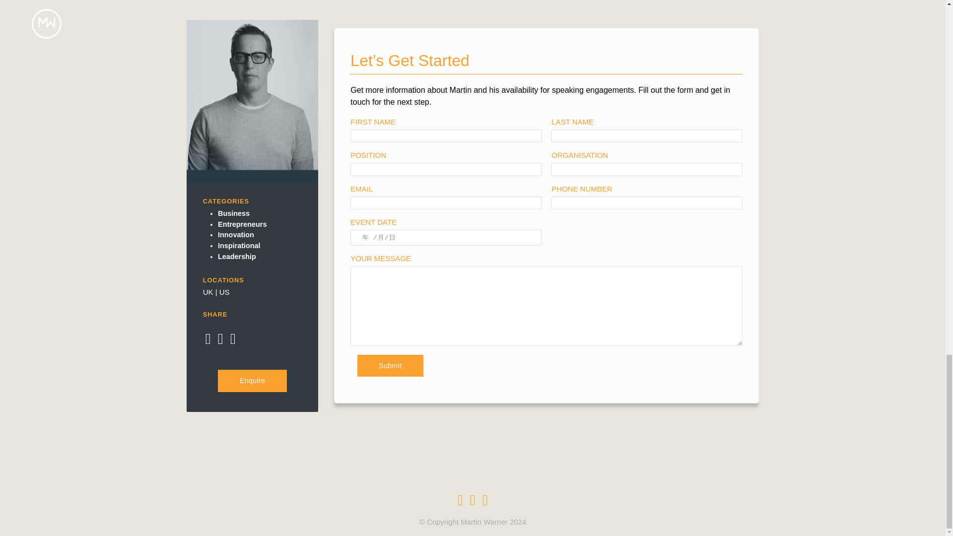 This screenshot has height=536, width=953. What do you see at coordinates (391, 366) in the screenshot?
I see `Submit` at bounding box center [391, 366].